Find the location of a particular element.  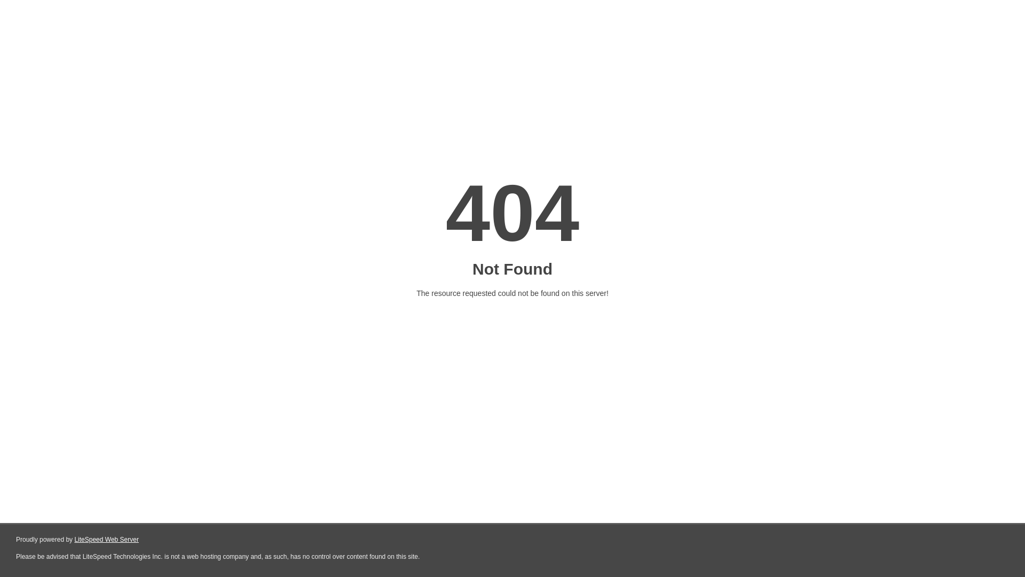

LiteSpeed Web Server is located at coordinates (107, 540).